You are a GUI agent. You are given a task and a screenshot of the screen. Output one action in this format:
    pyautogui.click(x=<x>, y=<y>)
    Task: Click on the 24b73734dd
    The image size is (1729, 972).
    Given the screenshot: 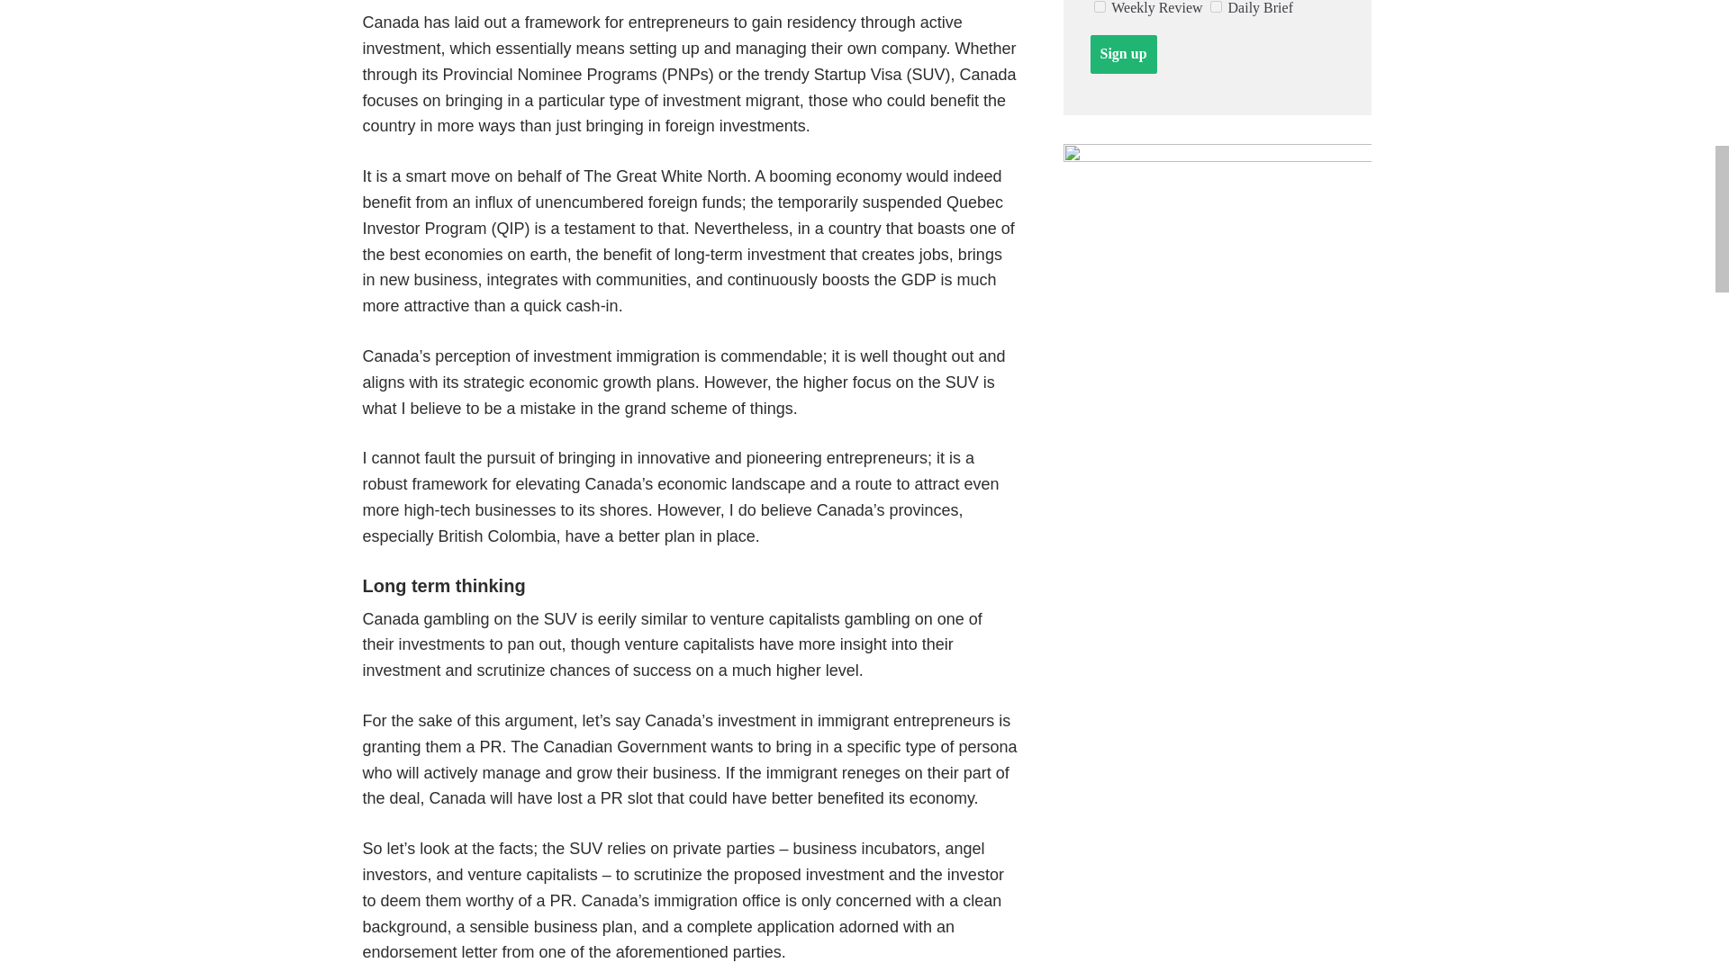 What is the action you would take?
    pyautogui.click(x=1099, y=7)
    